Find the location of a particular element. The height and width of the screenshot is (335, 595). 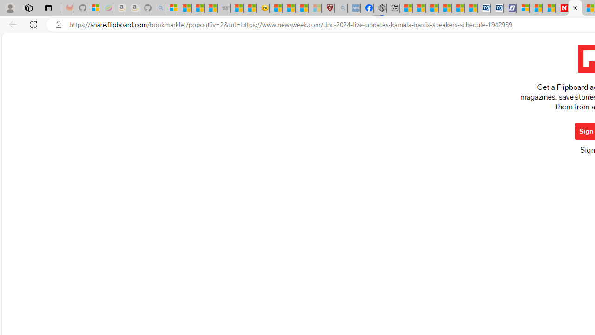

Cheap Car Rentals - Save70.com is located at coordinates (483, 8).